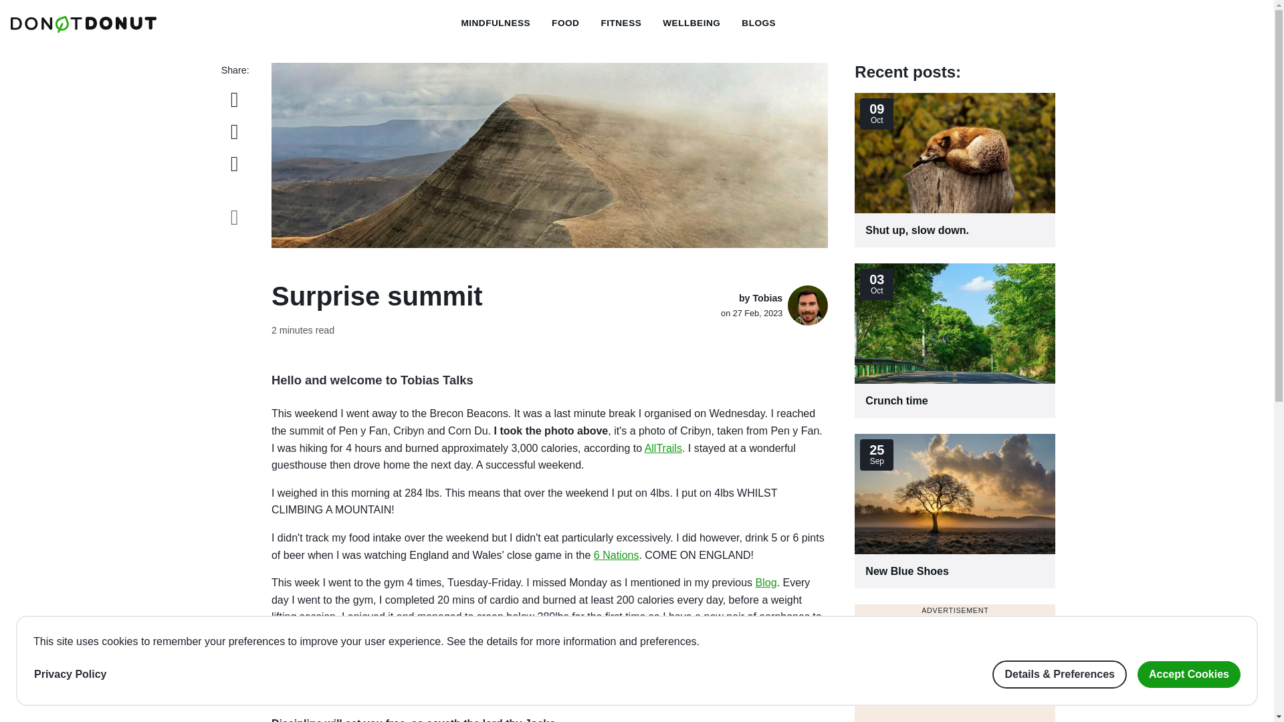  What do you see at coordinates (70, 675) in the screenshot?
I see `Wellbeing` at bounding box center [70, 675].